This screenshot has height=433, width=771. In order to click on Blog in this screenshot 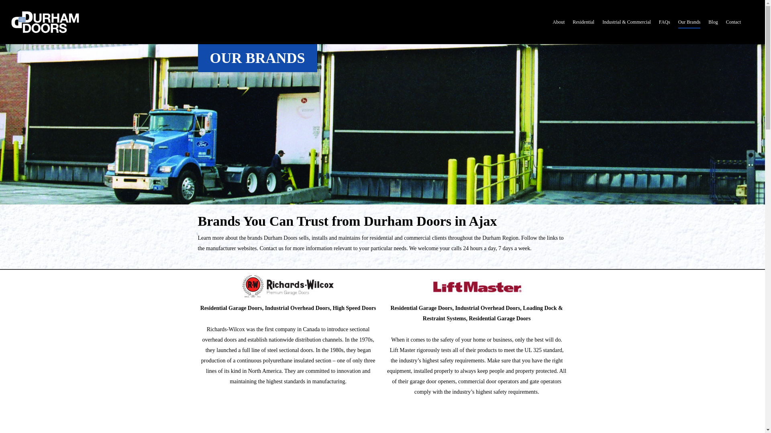, I will do `click(713, 28)`.